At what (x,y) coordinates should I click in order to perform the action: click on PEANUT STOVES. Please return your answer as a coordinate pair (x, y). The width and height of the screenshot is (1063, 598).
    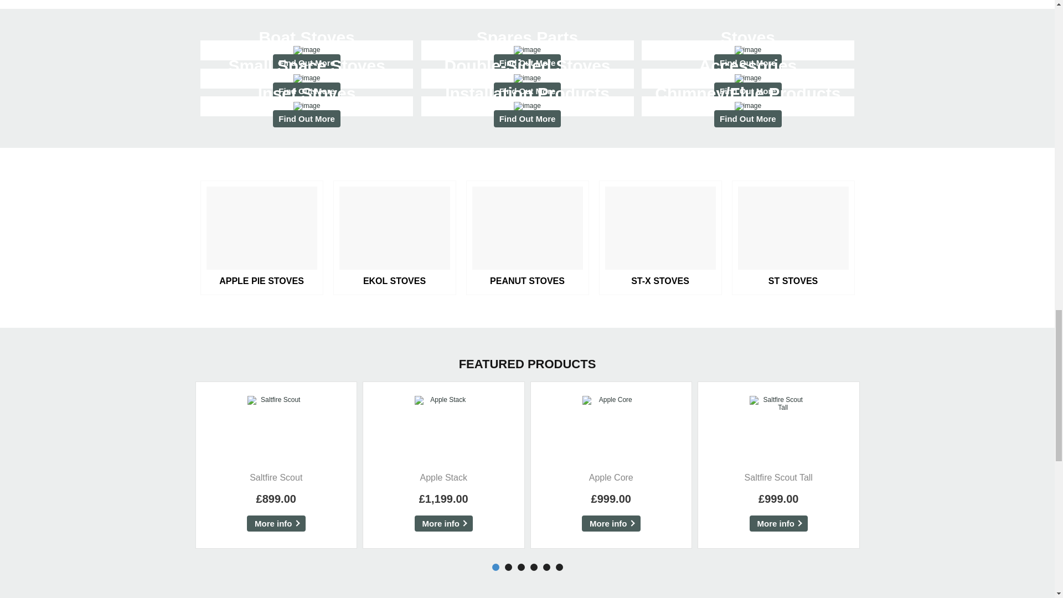
    Looking at the image, I should click on (748, 79).